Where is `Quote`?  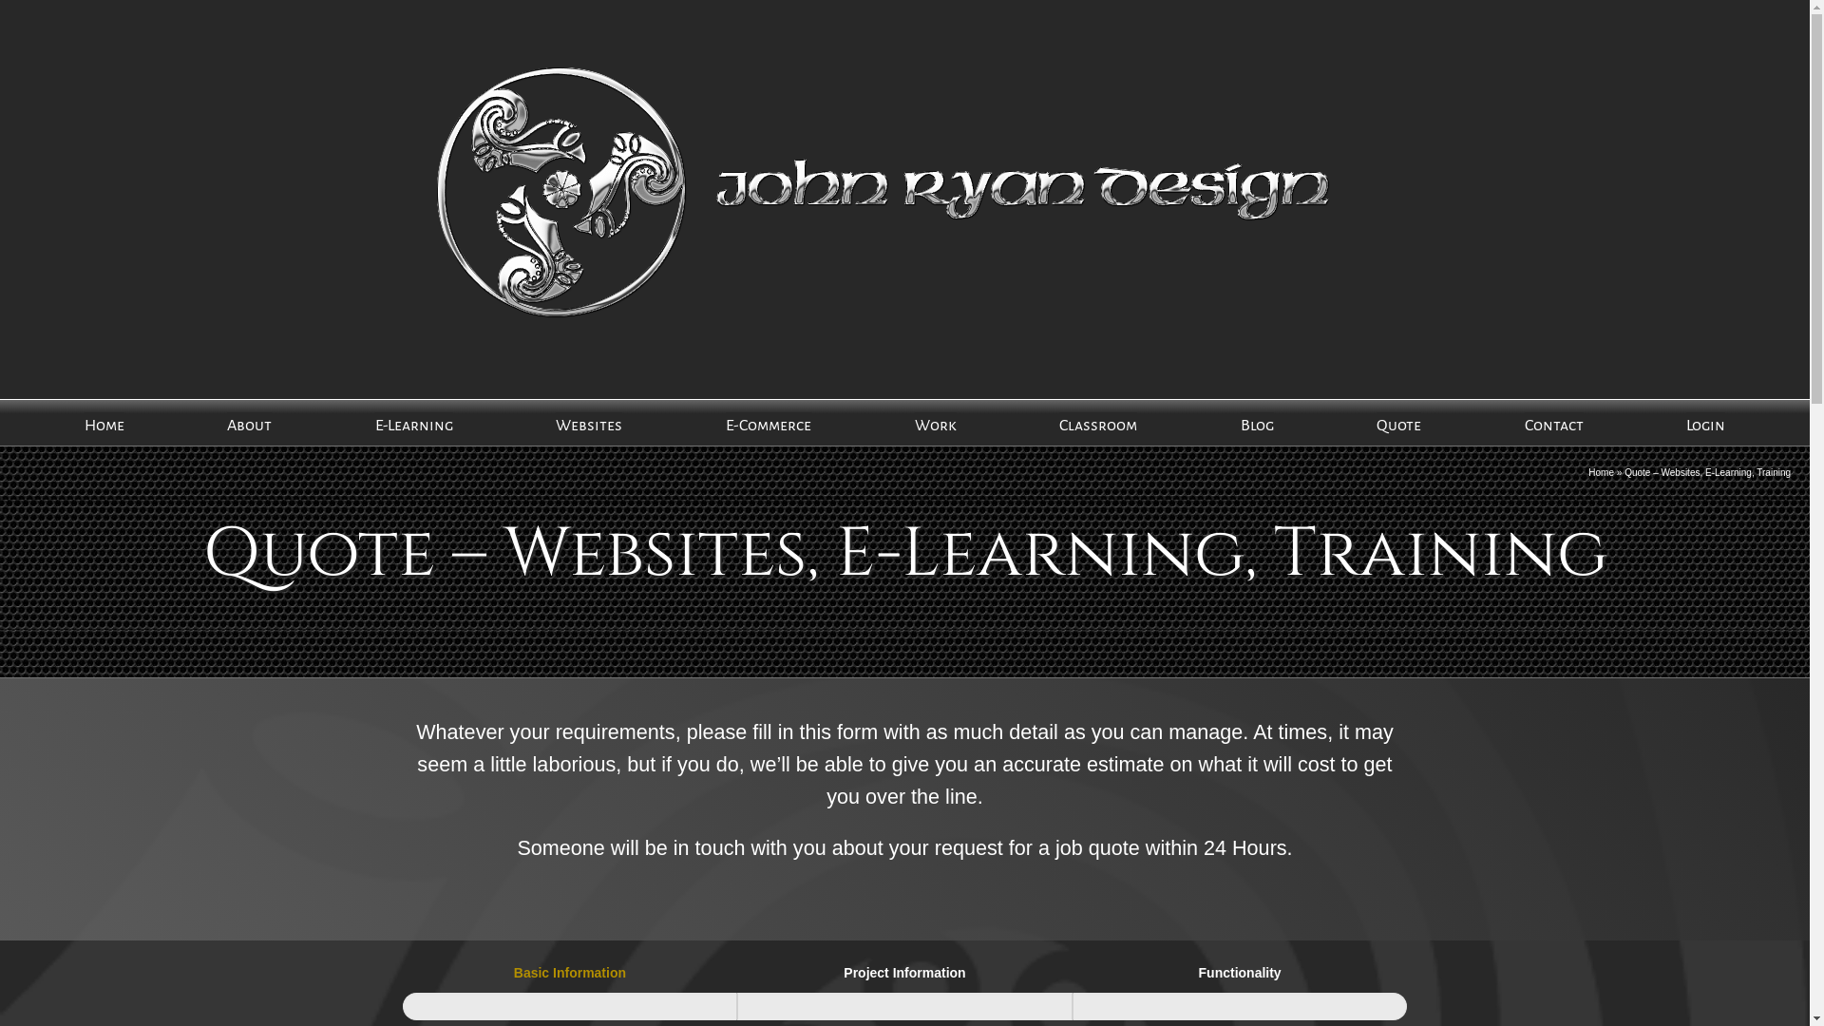 Quote is located at coordinates (1398, 424).